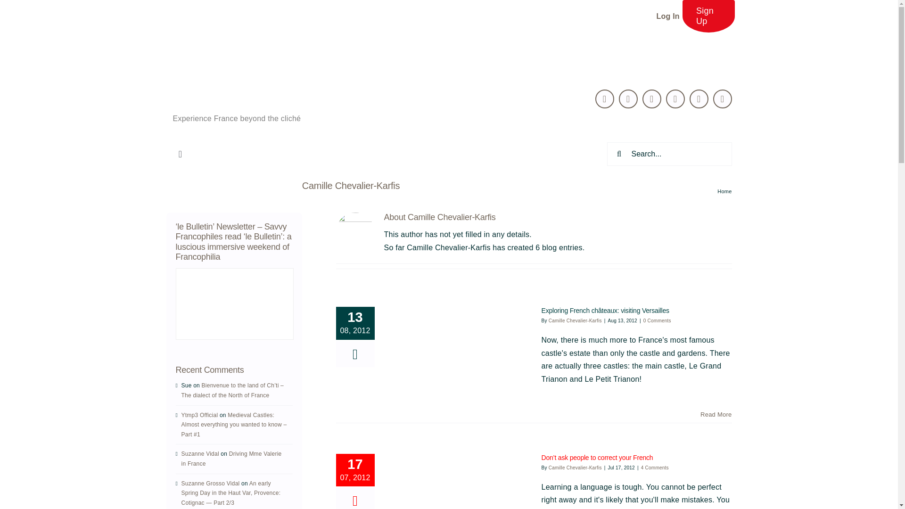  What do you see at coordinates (699, 99) in the screenshot?
I see `YouTube` at bounding box center [699, 99].